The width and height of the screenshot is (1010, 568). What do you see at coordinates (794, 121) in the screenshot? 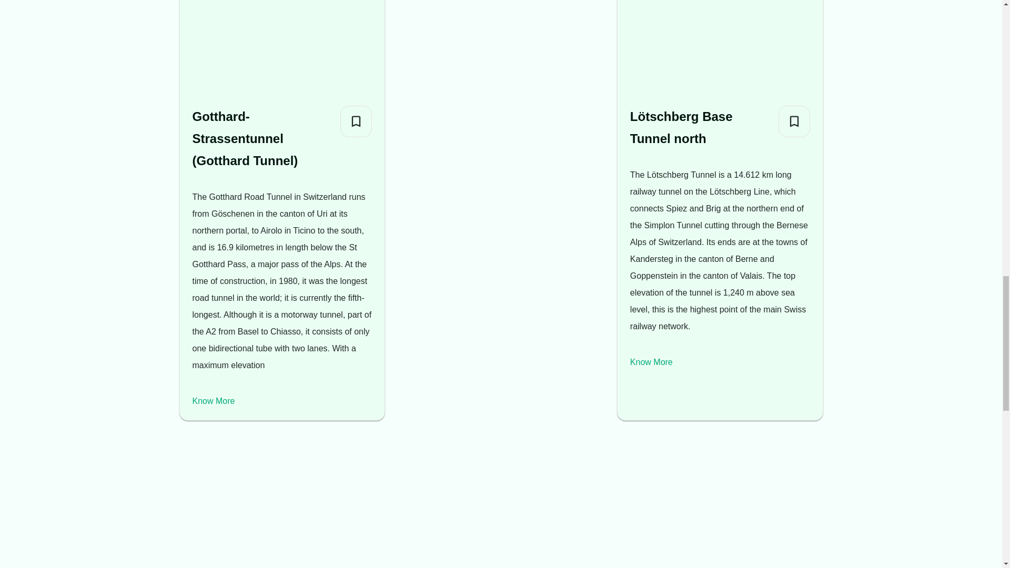
I see `Add to Bucket List` at bounding box center [794, 121].